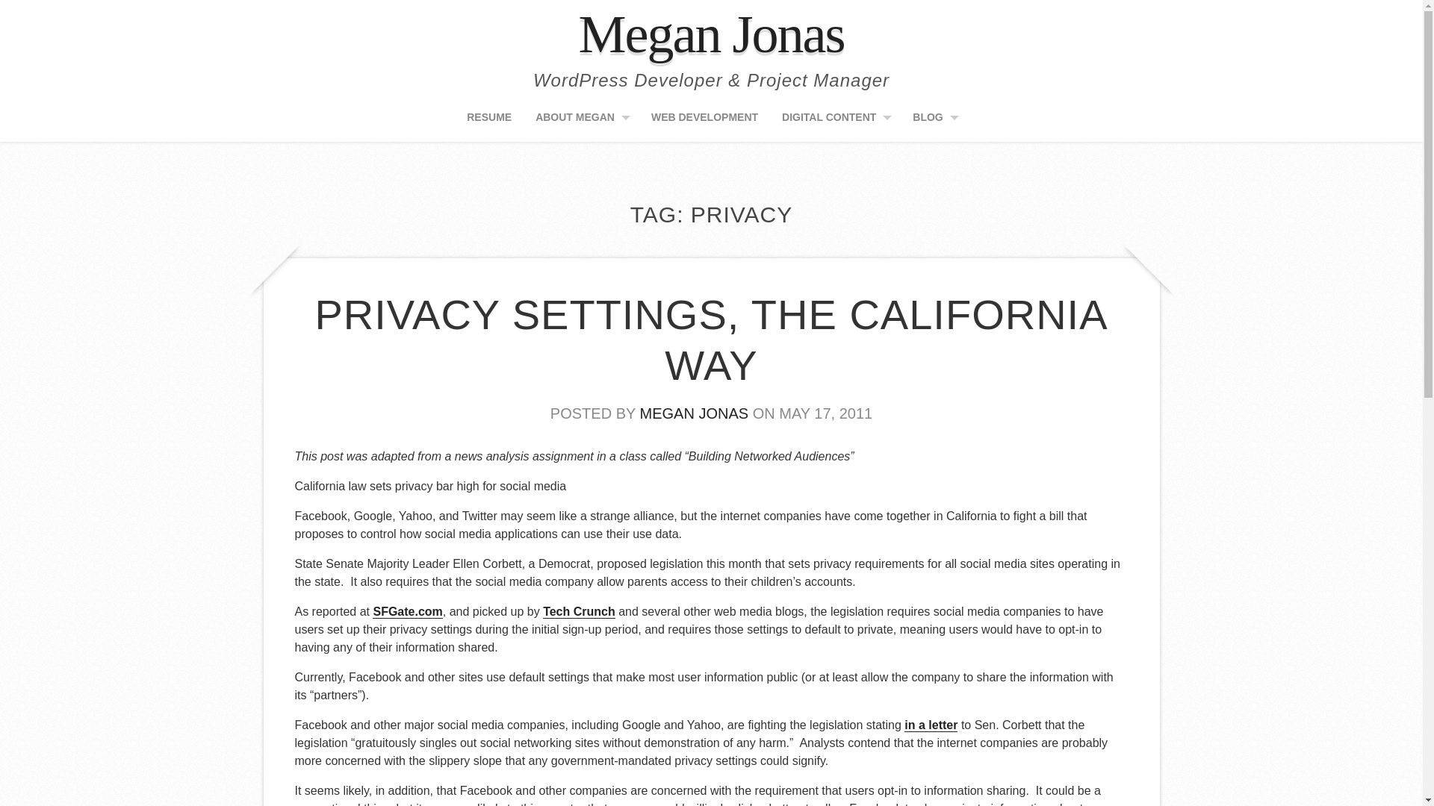 The height and width of the screenshot is (806, 1434). I want to click on RESUME, so click(489, 122).